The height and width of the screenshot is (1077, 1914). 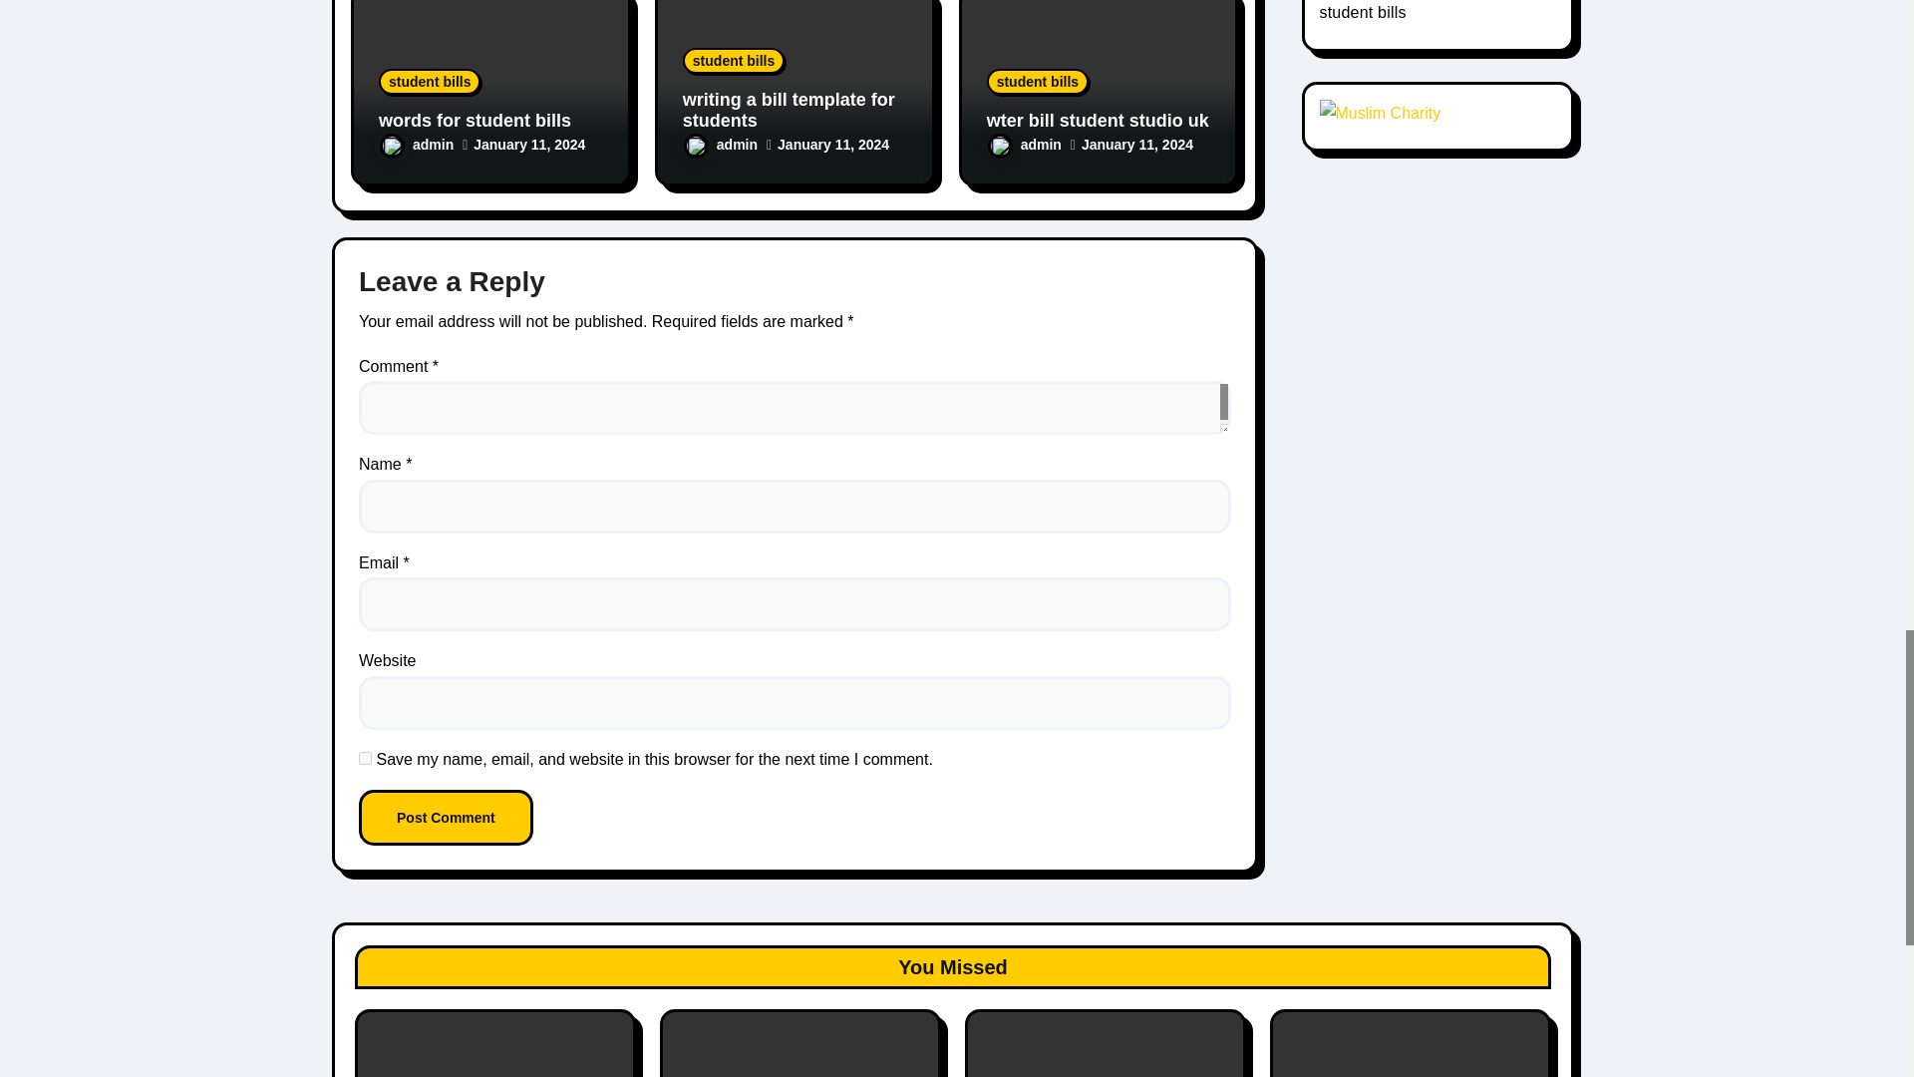 What do you see at coordinates (417, 145) in the screenshot?
I see `admin` at bounding box center [417, 145].